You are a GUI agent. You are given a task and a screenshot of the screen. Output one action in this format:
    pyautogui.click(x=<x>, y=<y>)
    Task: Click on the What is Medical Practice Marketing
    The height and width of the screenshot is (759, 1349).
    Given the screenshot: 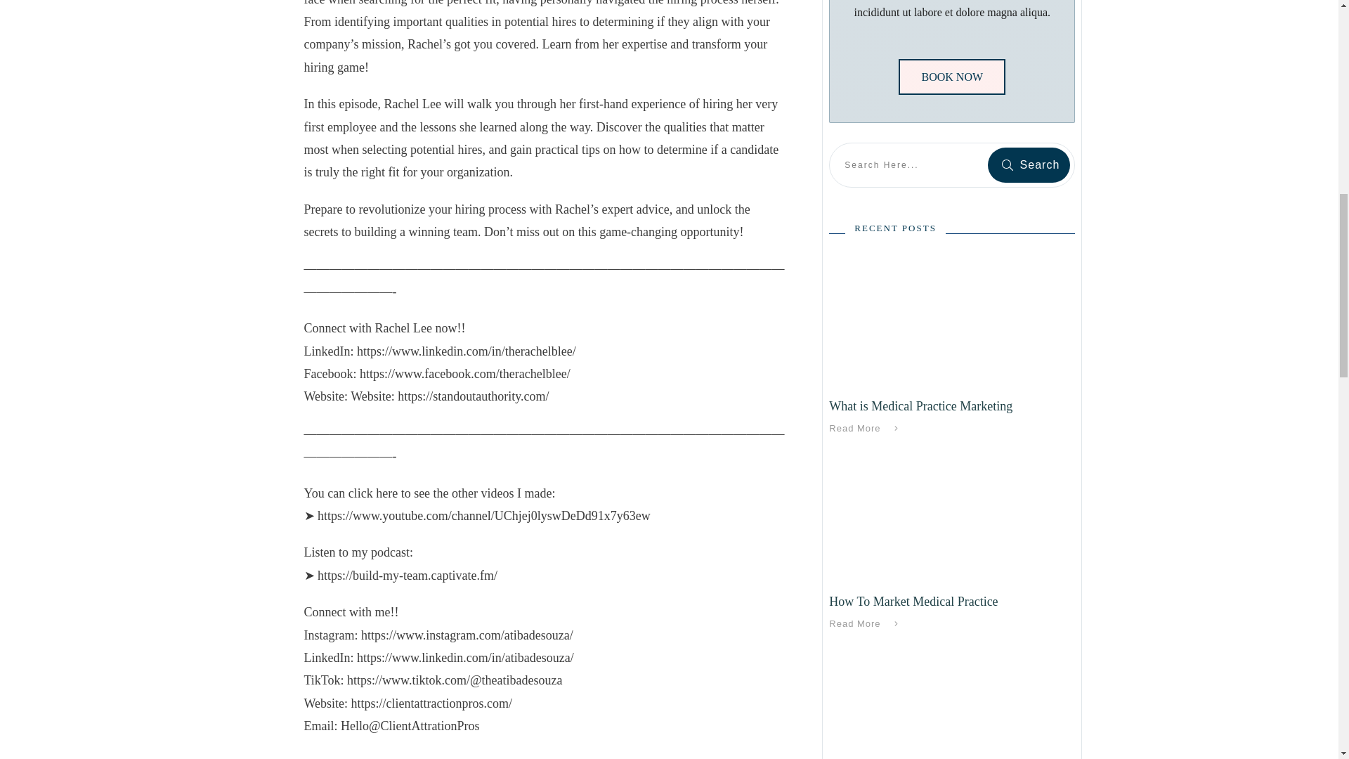 What is the action you would take?
    pyautogui.click(x=920, y=406)
    